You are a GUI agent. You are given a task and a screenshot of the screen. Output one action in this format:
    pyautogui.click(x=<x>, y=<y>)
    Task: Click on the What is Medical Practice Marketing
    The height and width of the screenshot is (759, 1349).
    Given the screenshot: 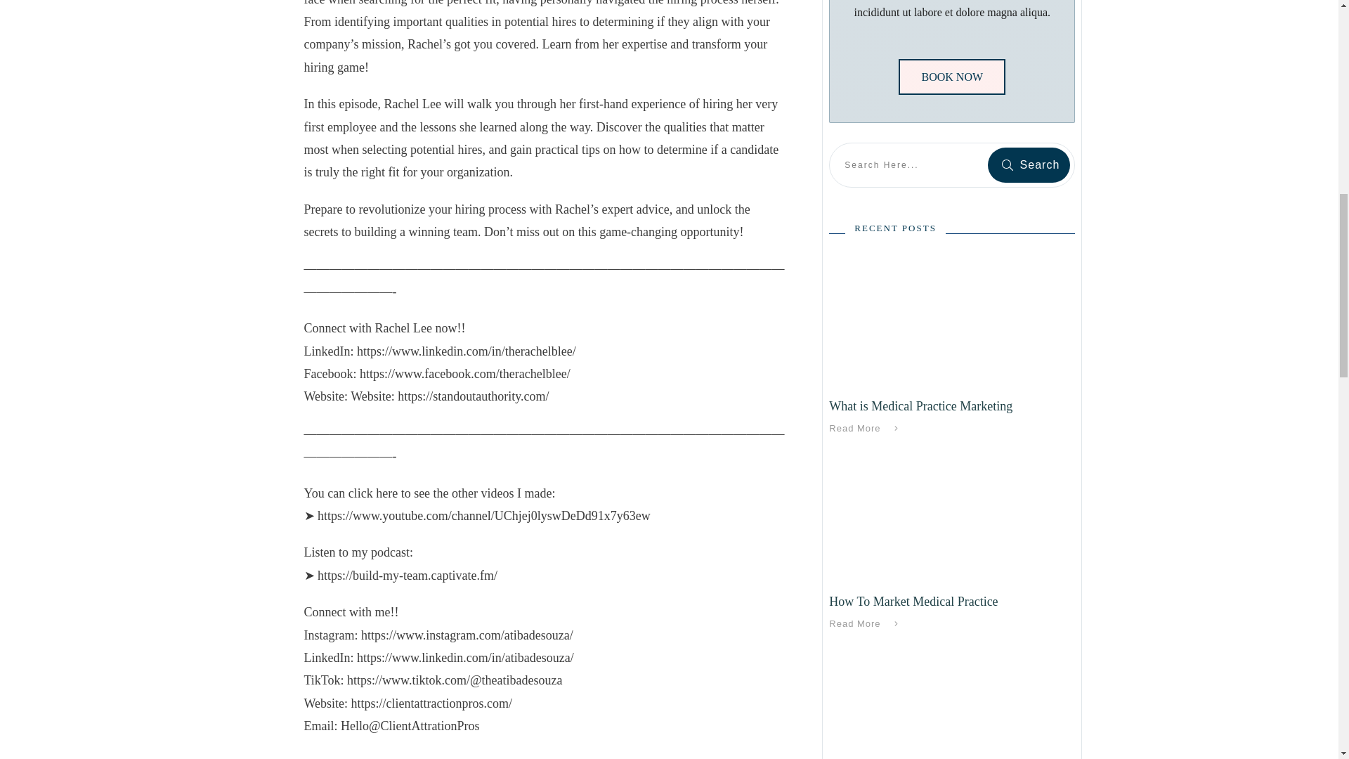 What is the action you would take?
    pyautogui.click(x=920, y=406)
    